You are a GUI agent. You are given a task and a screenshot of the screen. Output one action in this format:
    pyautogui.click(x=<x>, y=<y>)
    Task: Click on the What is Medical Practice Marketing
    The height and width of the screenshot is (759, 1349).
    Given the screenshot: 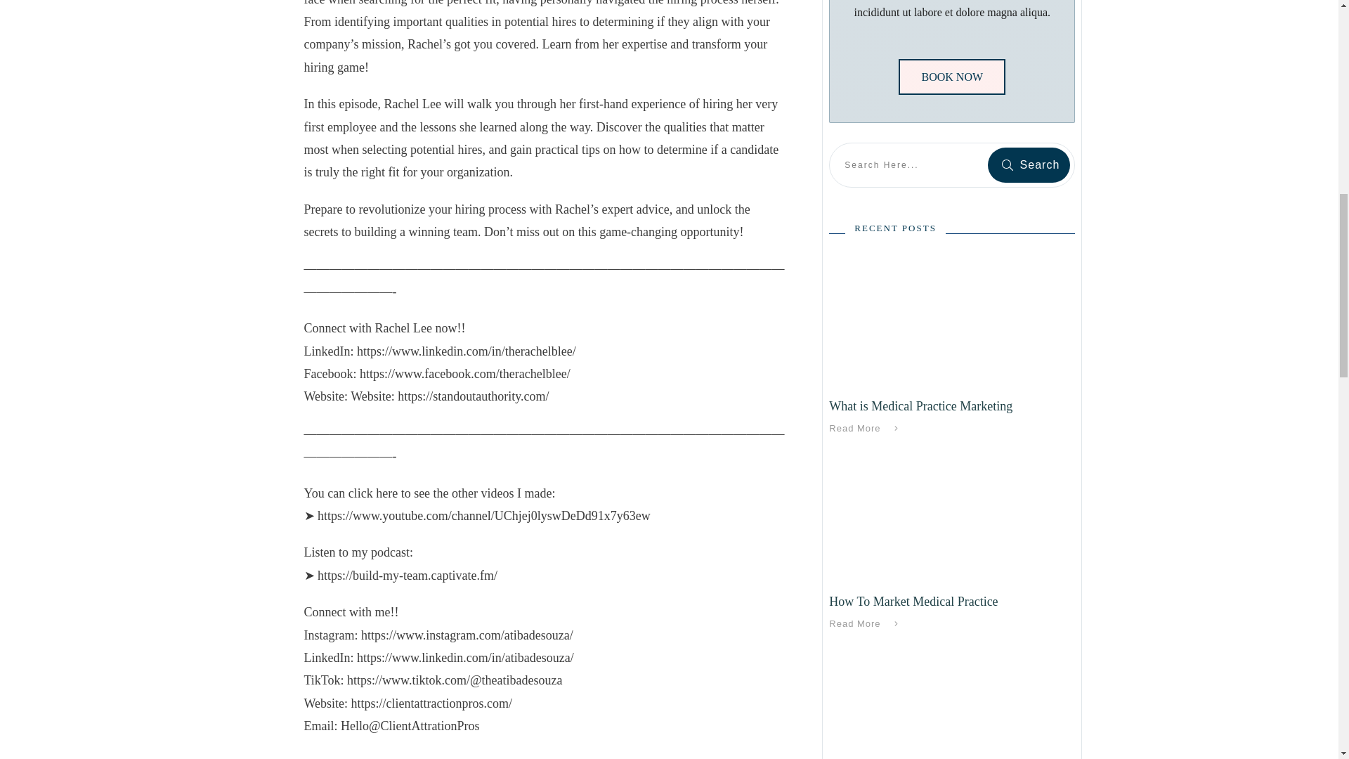 What is the action you would take?
    pyautogui.click(x=920, y=406)
    